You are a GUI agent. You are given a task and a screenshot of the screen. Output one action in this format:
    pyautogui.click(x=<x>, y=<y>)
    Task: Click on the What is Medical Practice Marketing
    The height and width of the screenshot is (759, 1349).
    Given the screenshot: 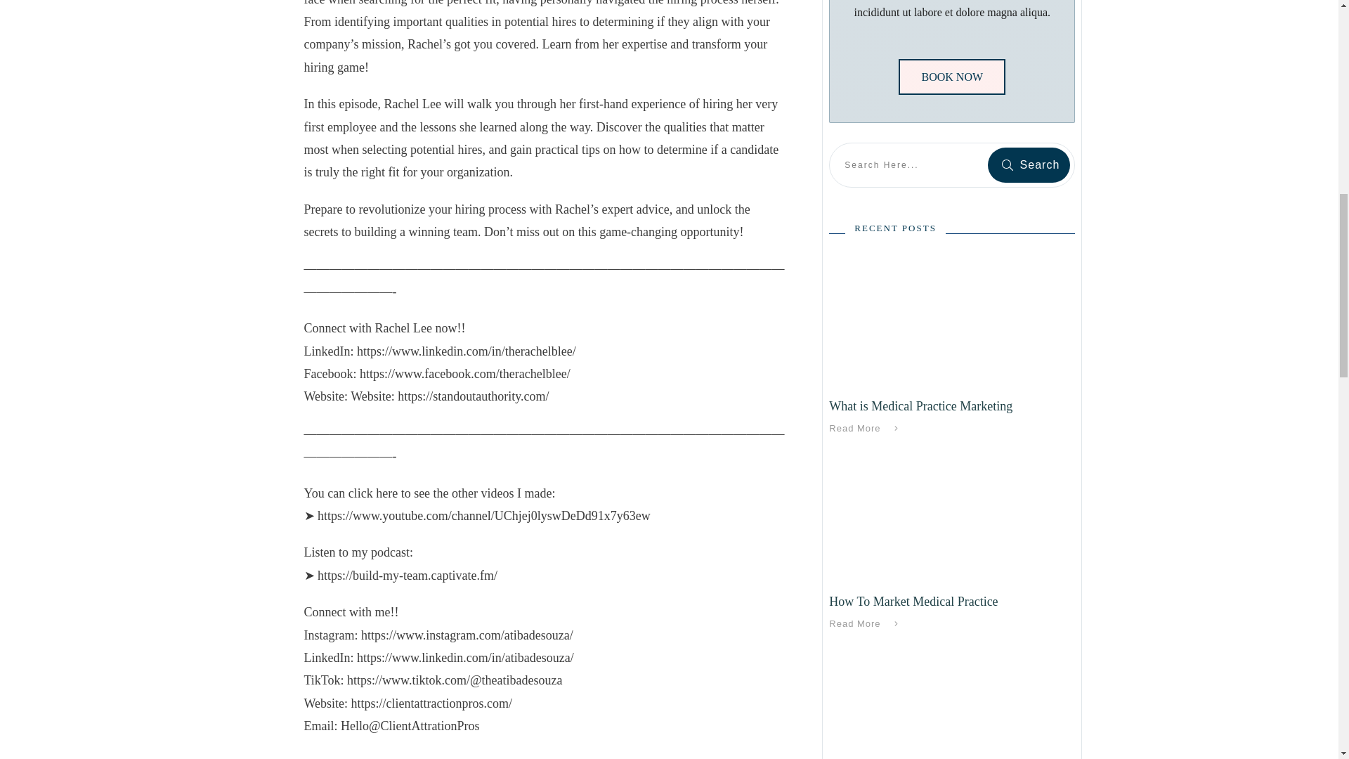 What is the action you would take?
    pyautogui.click(x=920, y=406)
    